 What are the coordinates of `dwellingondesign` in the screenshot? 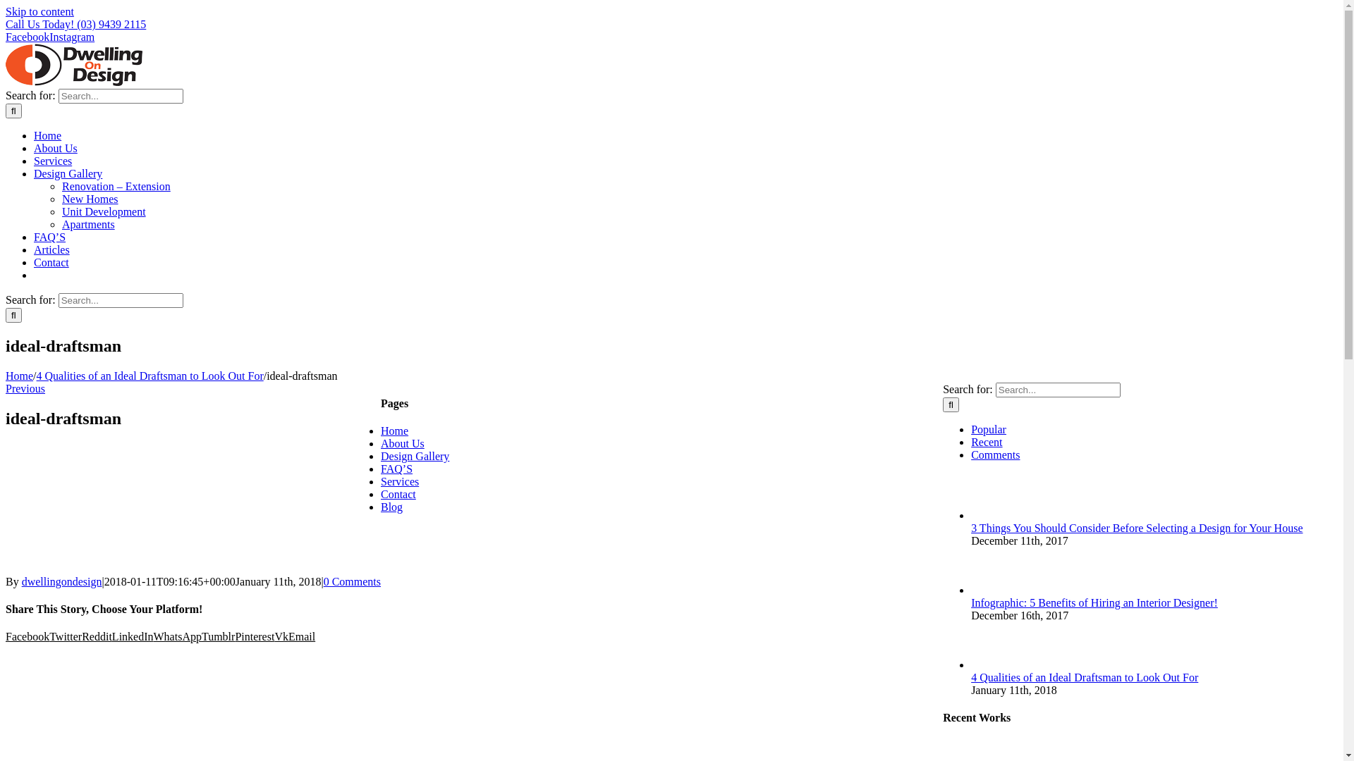 It's located at (62, 582).